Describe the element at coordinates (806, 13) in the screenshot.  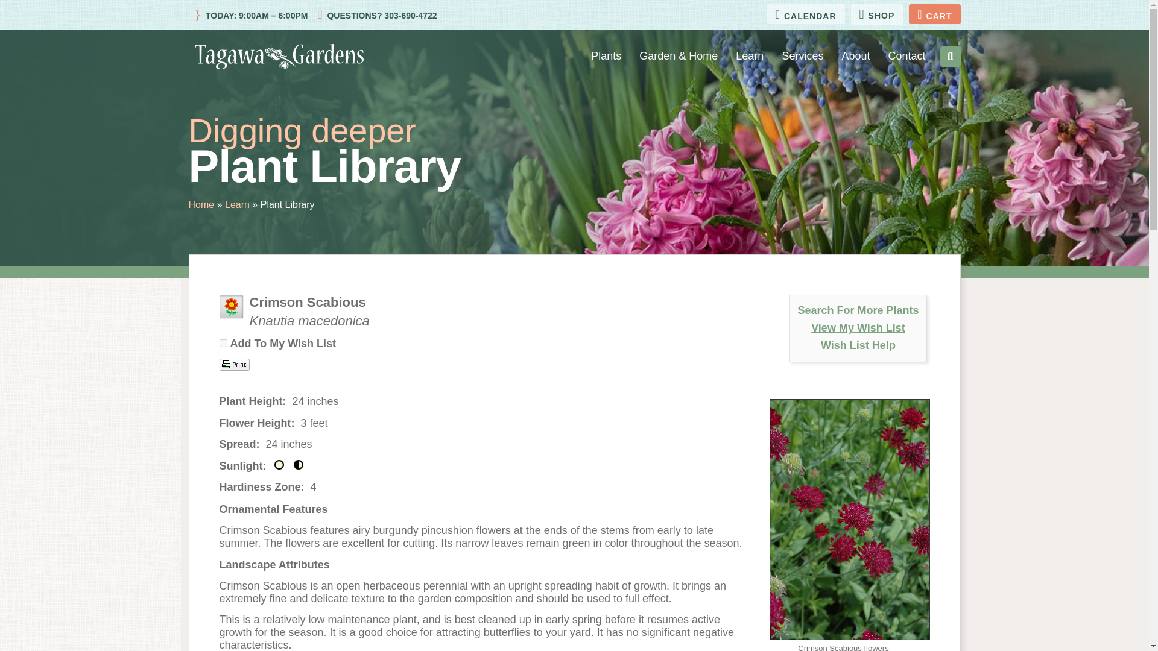
I see `CALENDAR` at that location.